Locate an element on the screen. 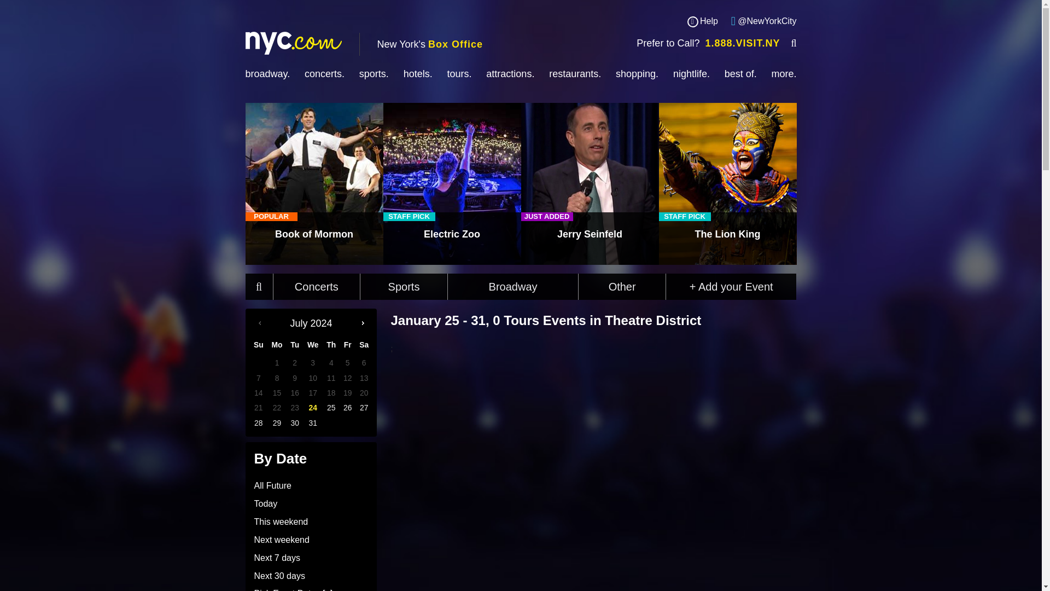  sports. is located at coordinates (374, 73).